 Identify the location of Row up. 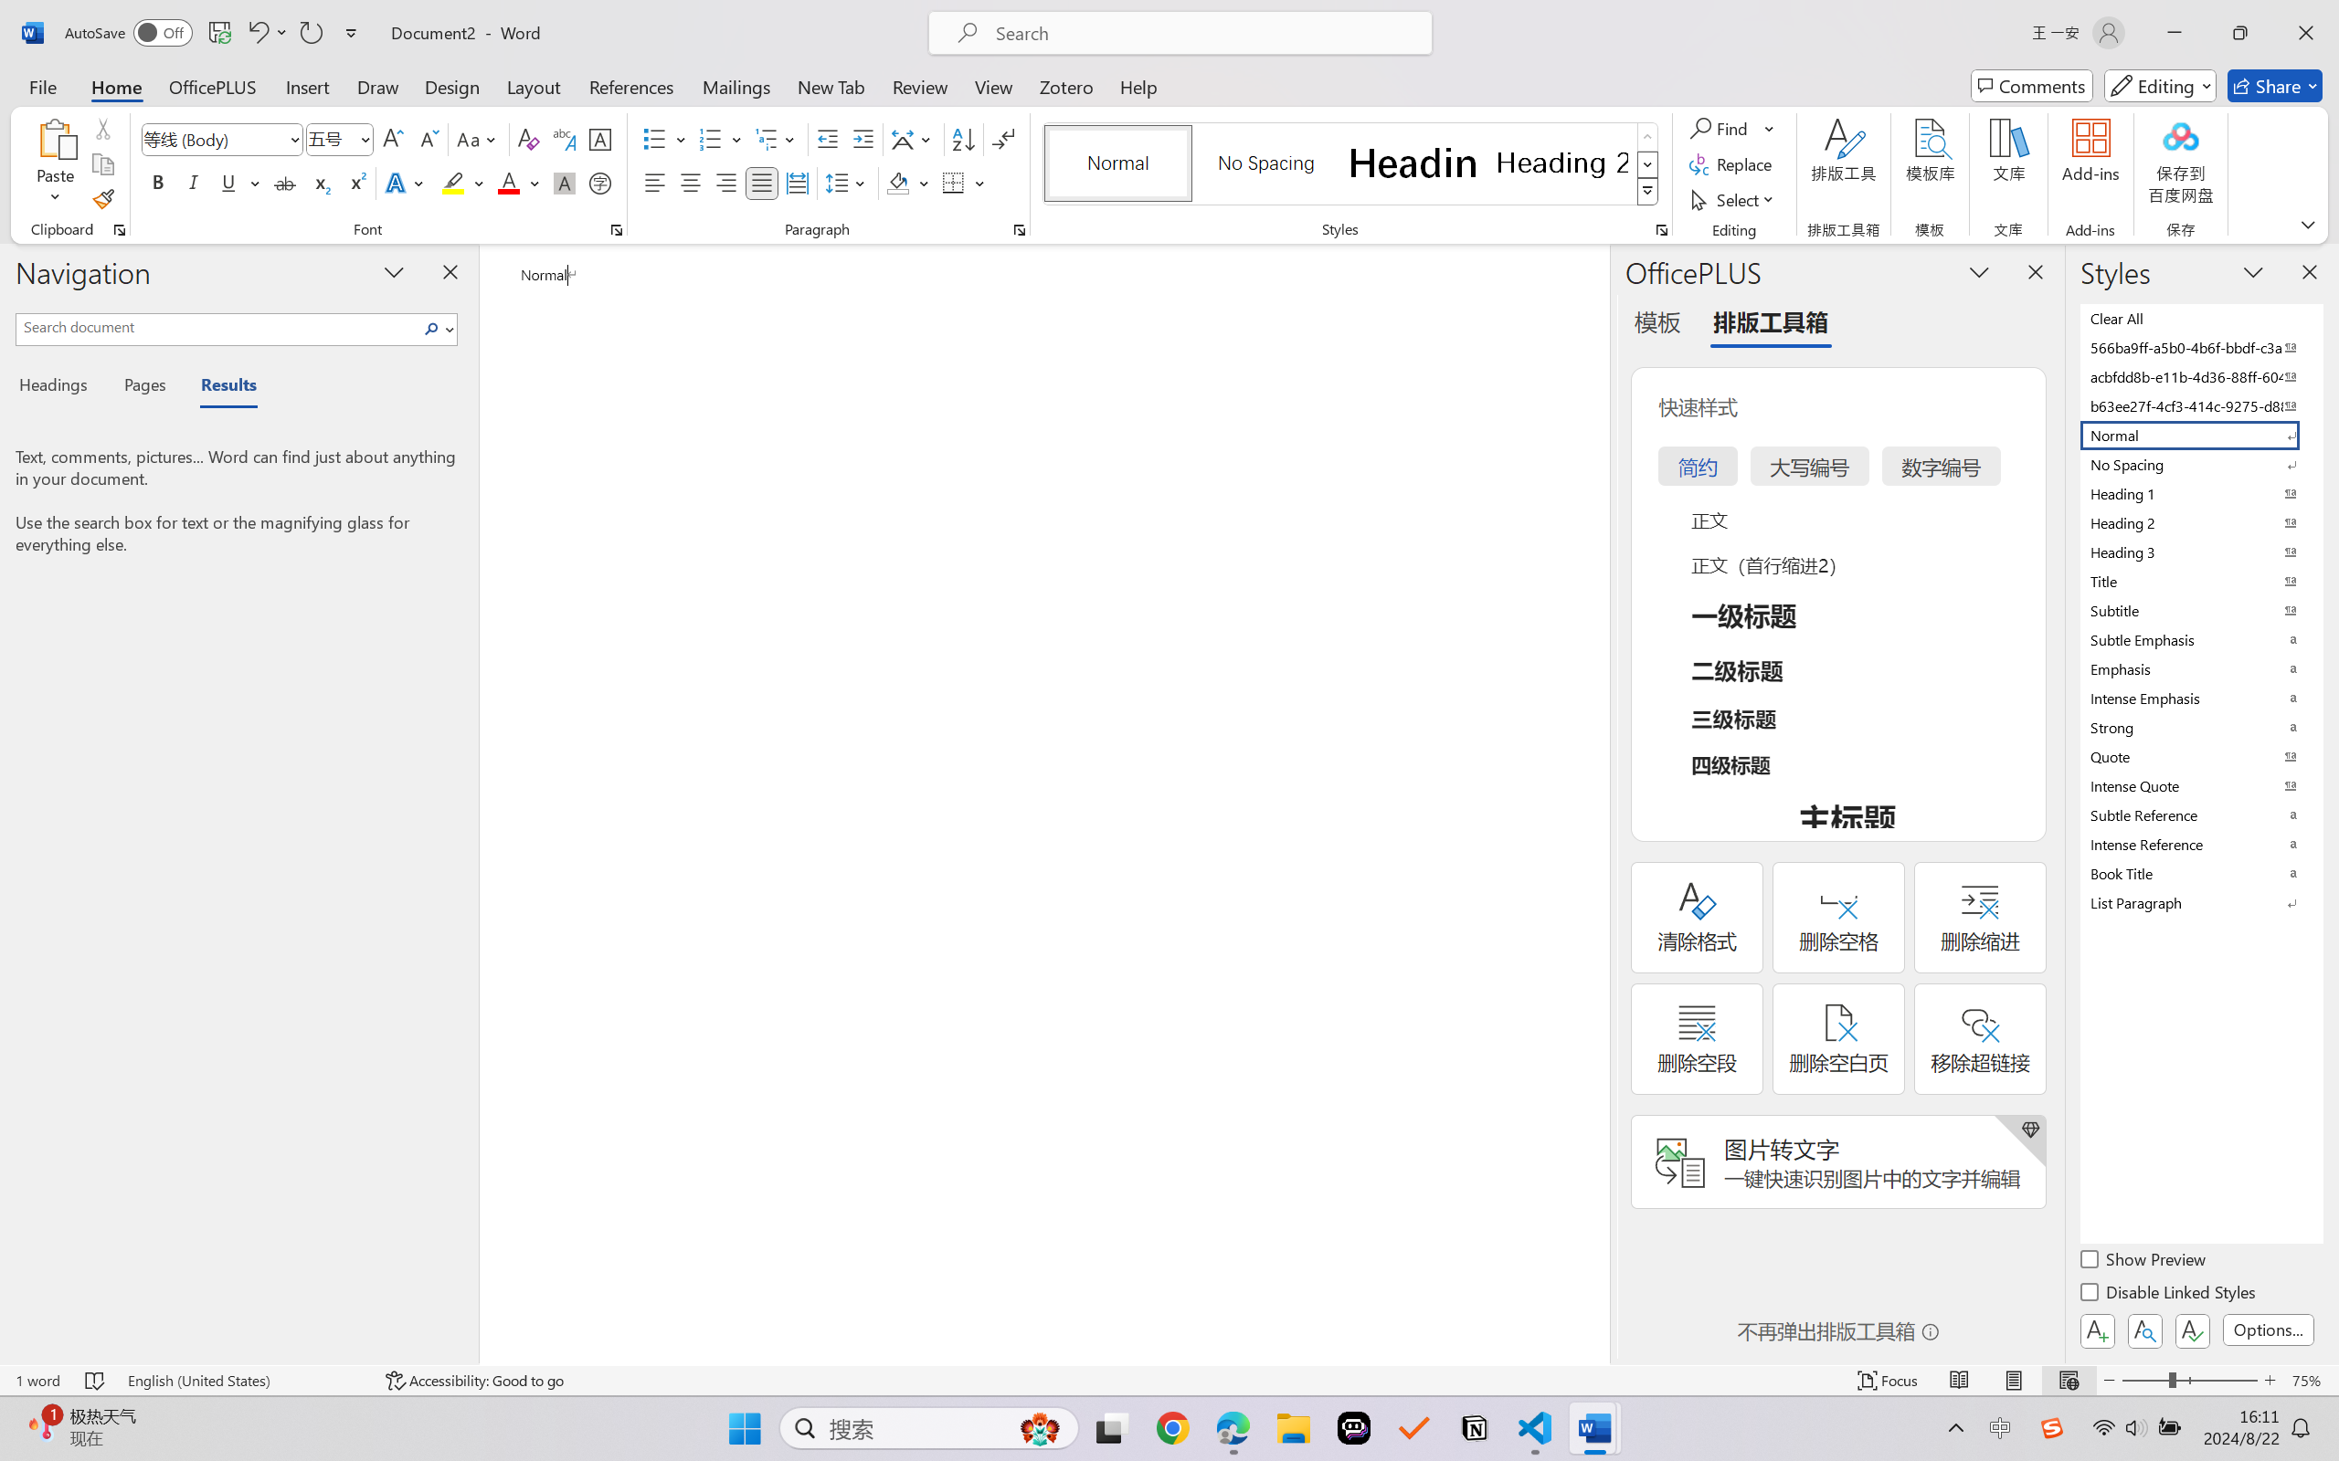
(1648, 137).